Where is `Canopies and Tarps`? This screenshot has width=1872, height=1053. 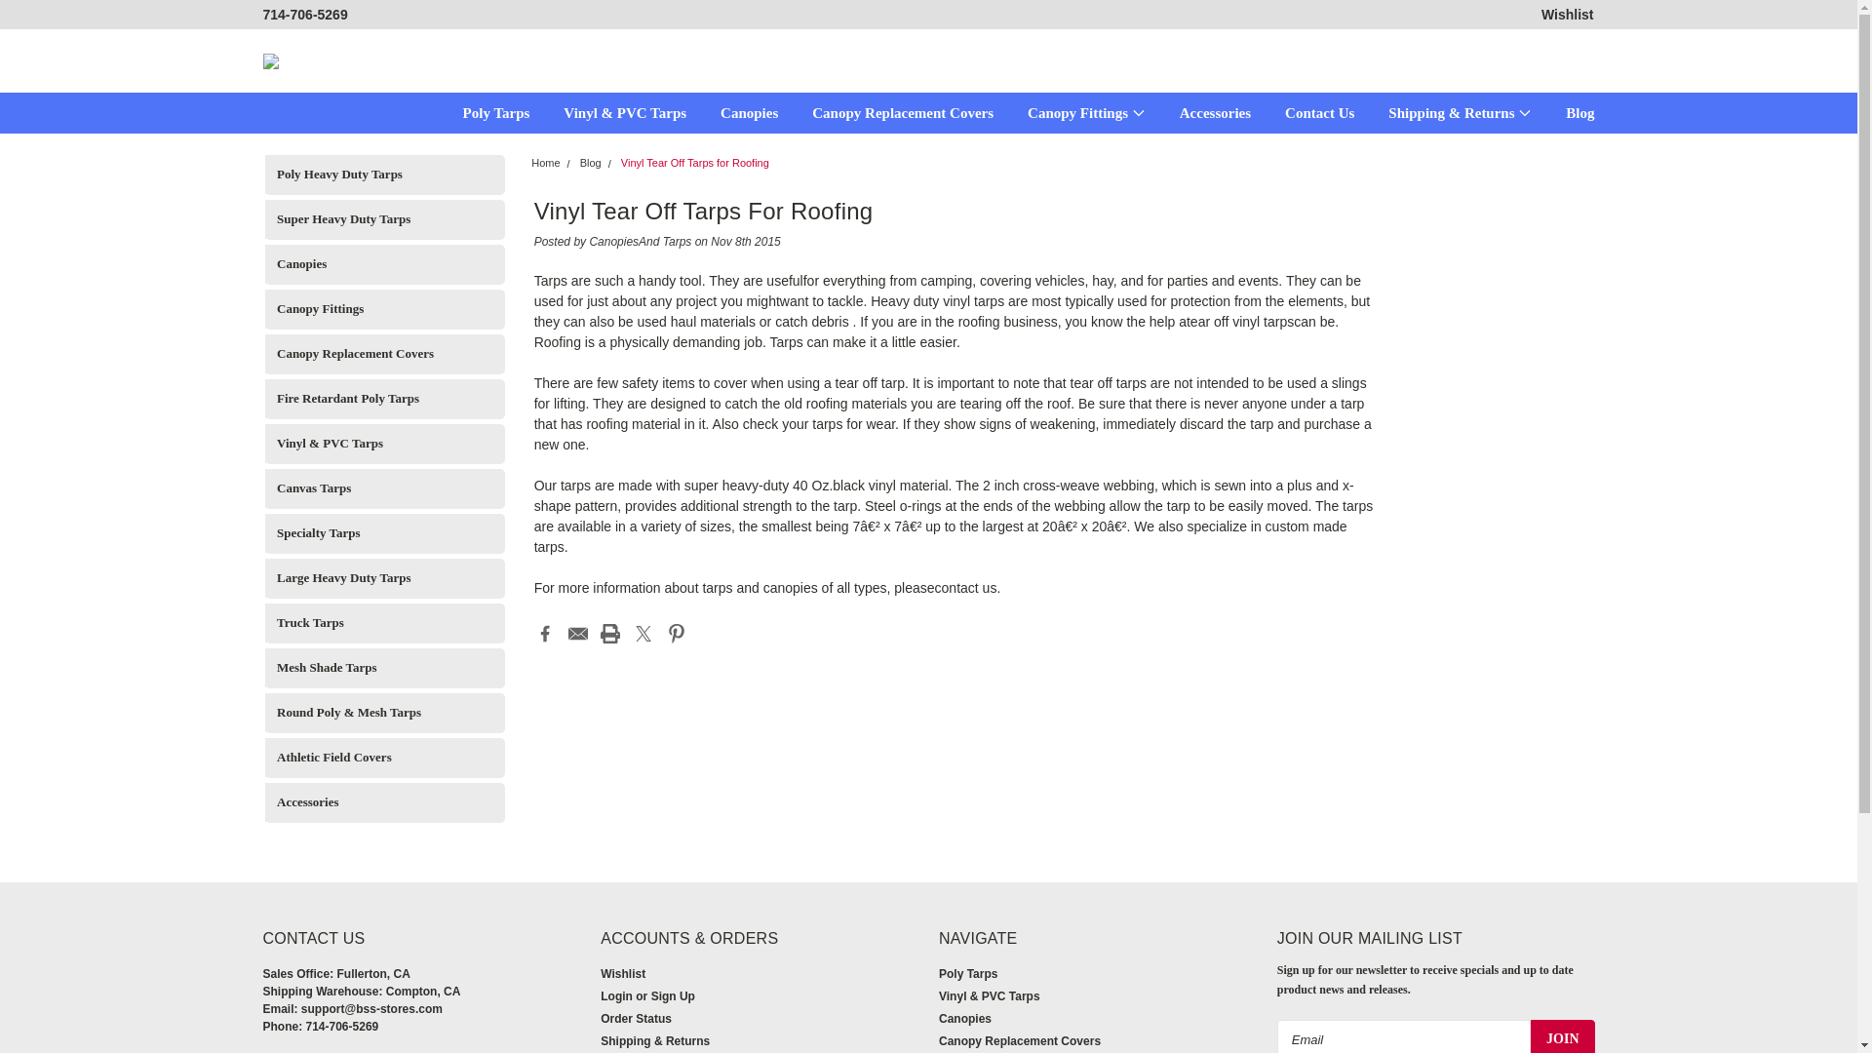 Canopies and Tarps is located at coordinates (271, 60).